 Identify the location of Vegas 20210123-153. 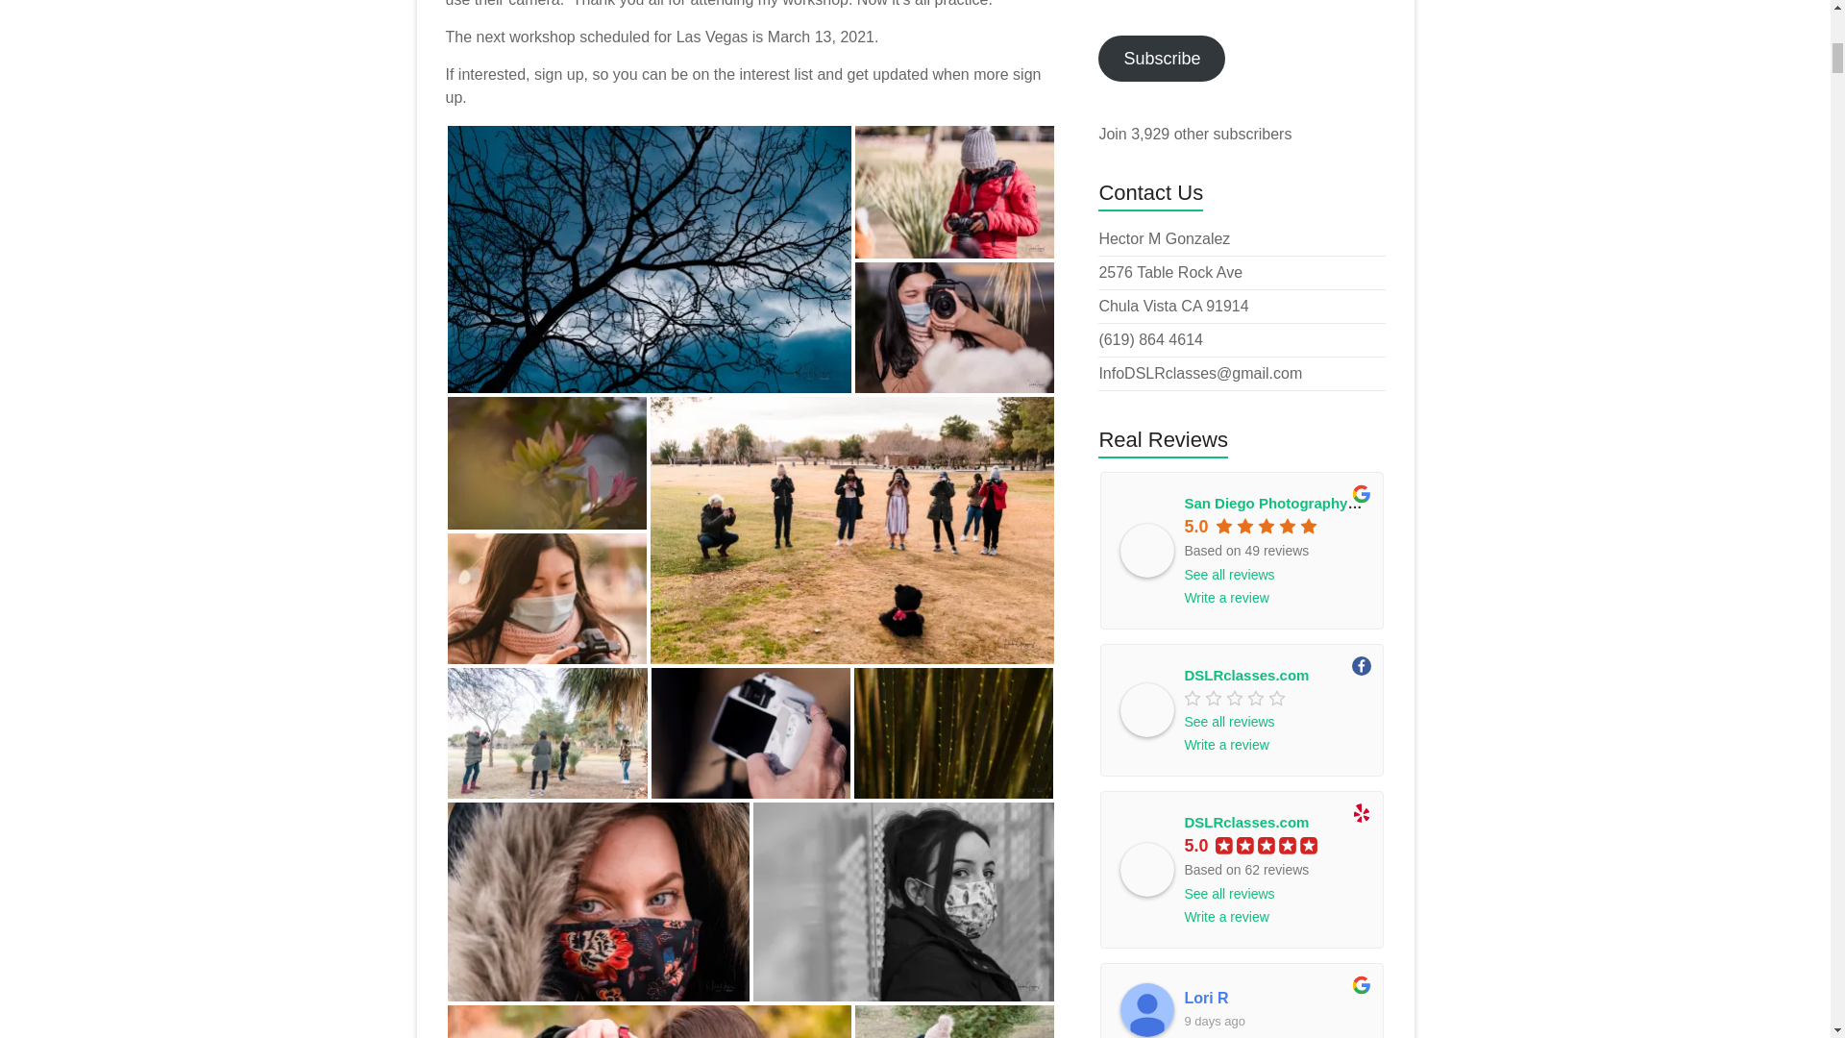
(650, 259).